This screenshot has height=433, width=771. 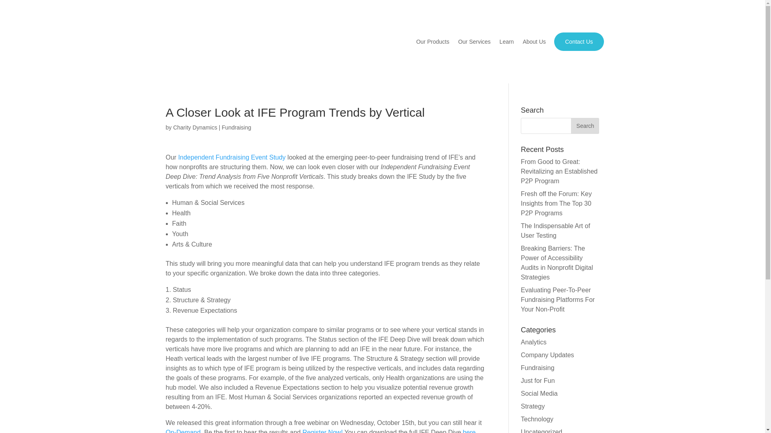 What do you see at coordinates (559, 172) in the screenshot?
I see `From Good to Great: Revitalizing an Established P2P Program` at bounding box center [559, 172].